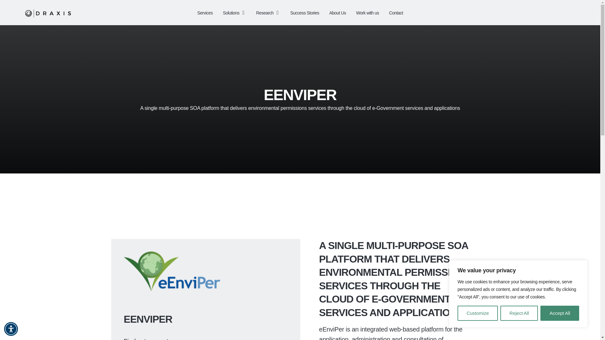 This screenshot has width=605, height=340. I want to click on Success Stories, so click(305, 13).